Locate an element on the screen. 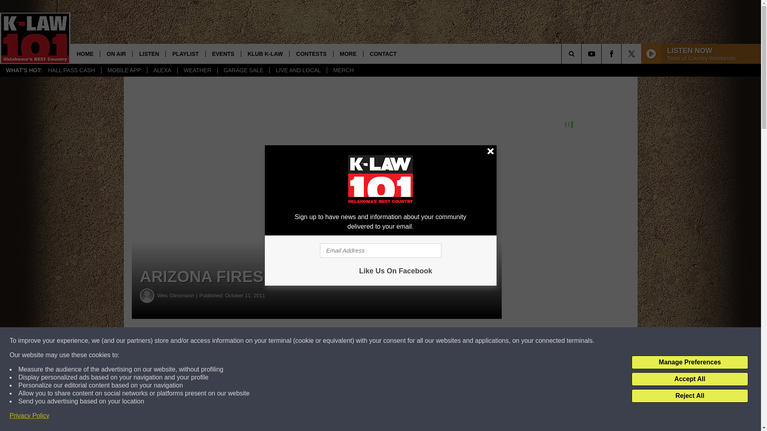  Manage Preferences is located at coordinates (690, 362).